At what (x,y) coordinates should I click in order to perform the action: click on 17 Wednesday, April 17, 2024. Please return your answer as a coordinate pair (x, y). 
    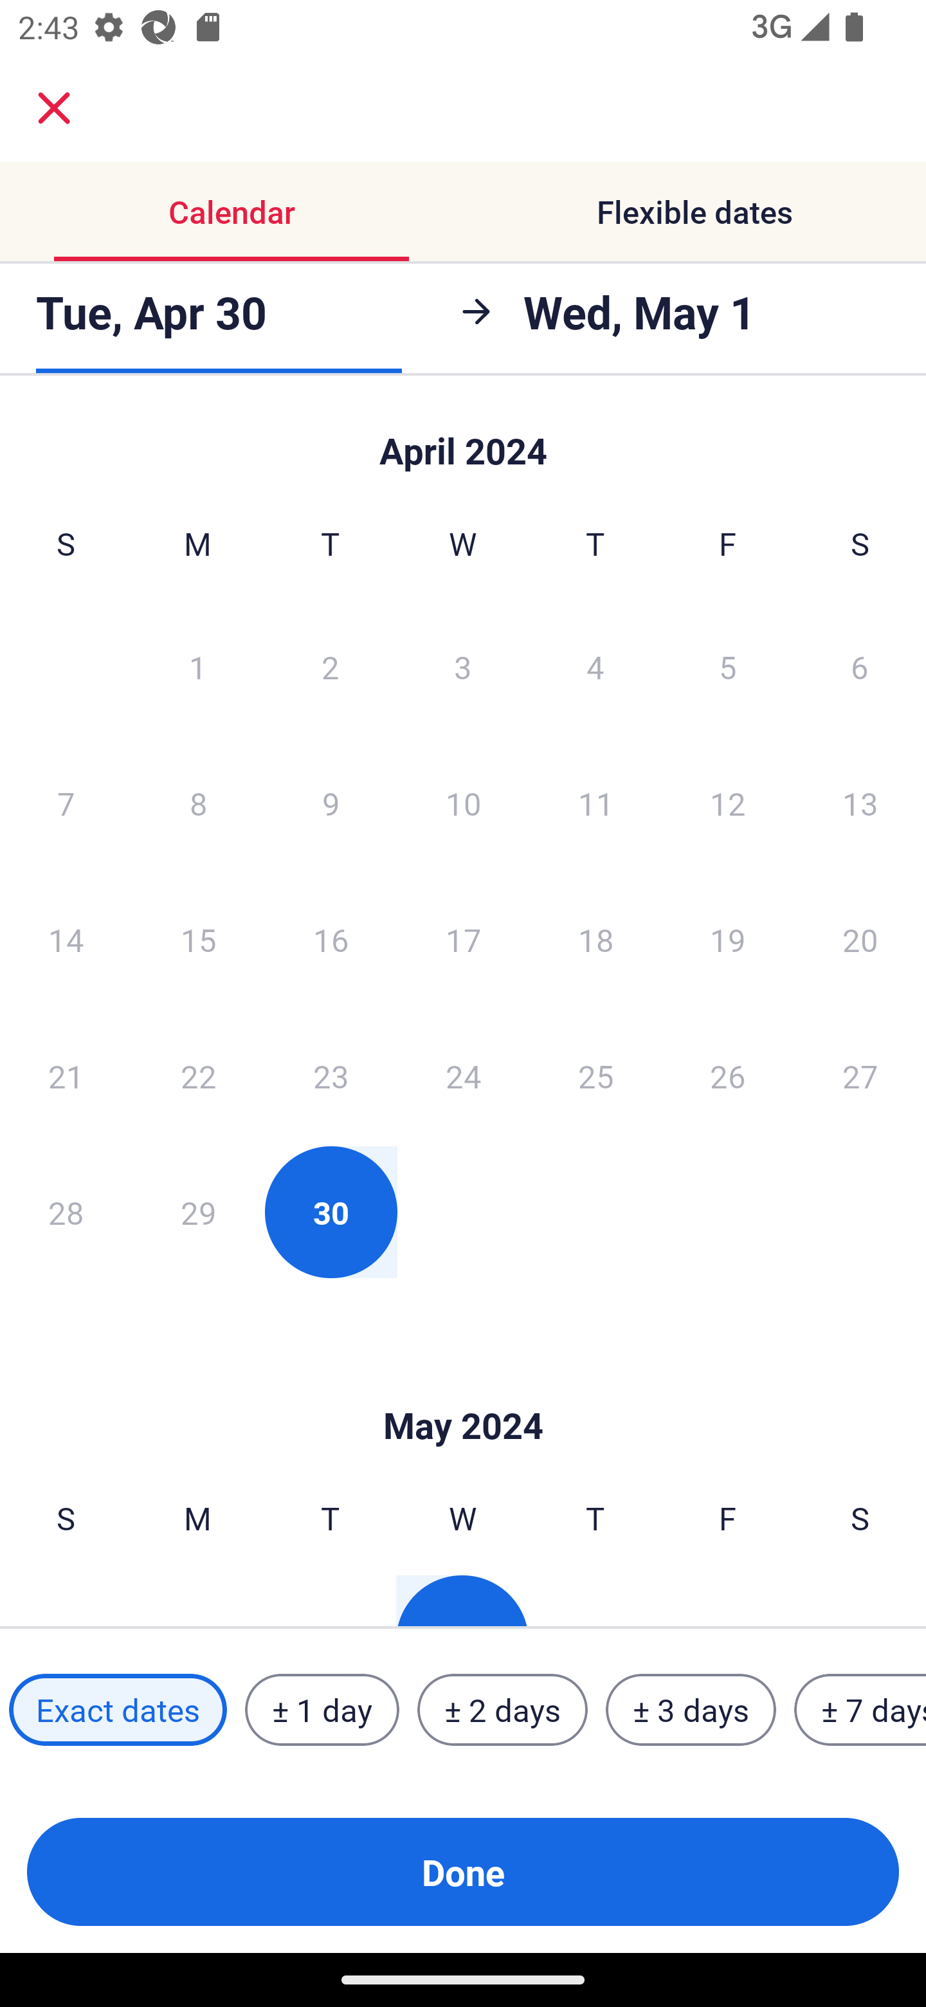
    Looking at the image, I should click on (463, 939).